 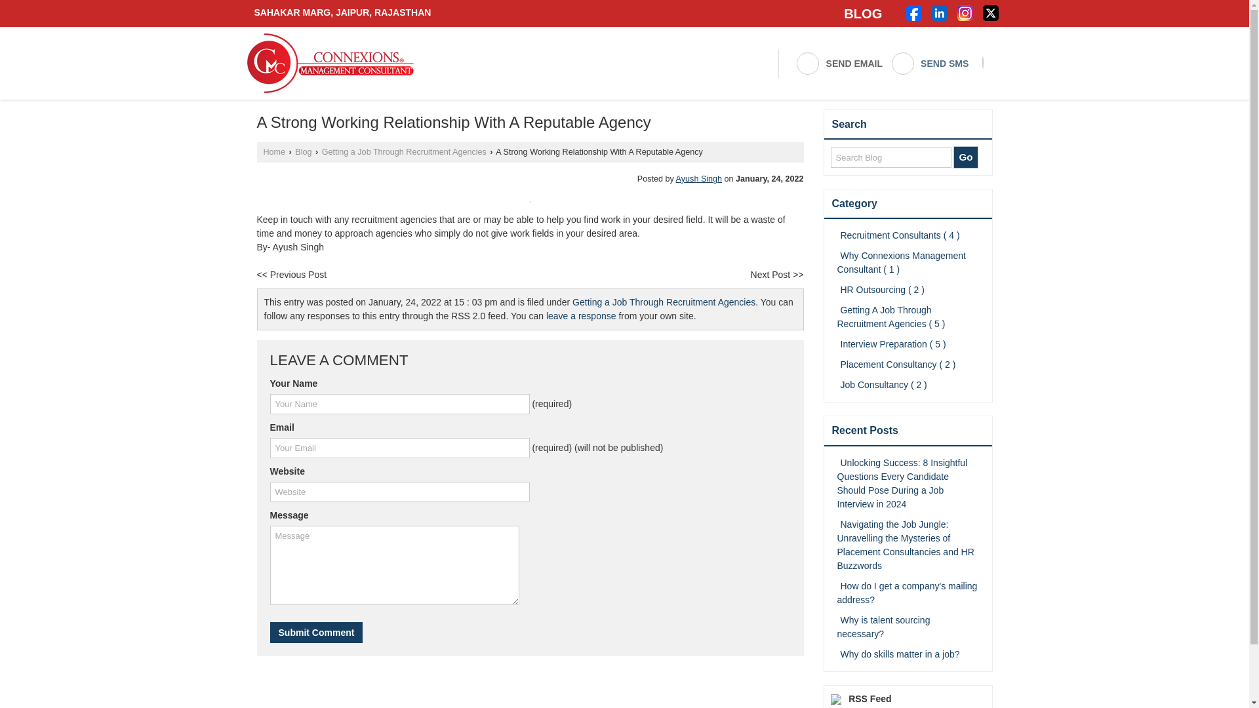 I want to click on Instagram, so click(x=965, y=12).